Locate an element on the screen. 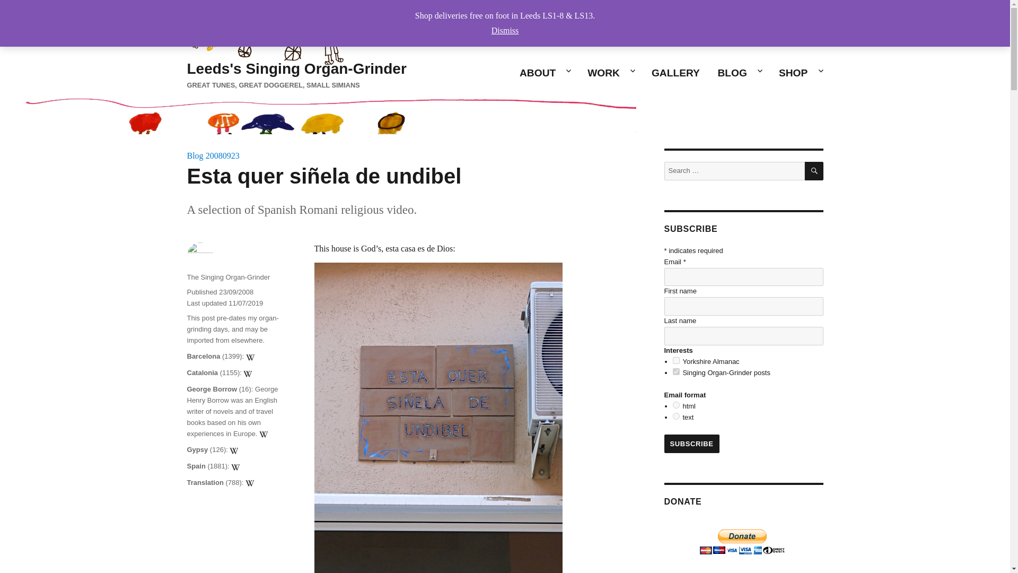  2008 is located at coordinates (214, 156).